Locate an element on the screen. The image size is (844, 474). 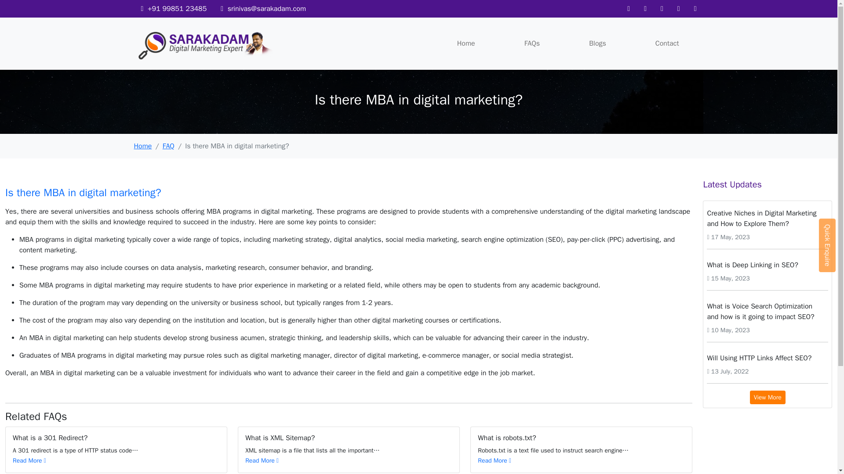
View More is located at coordinates (768, 397).